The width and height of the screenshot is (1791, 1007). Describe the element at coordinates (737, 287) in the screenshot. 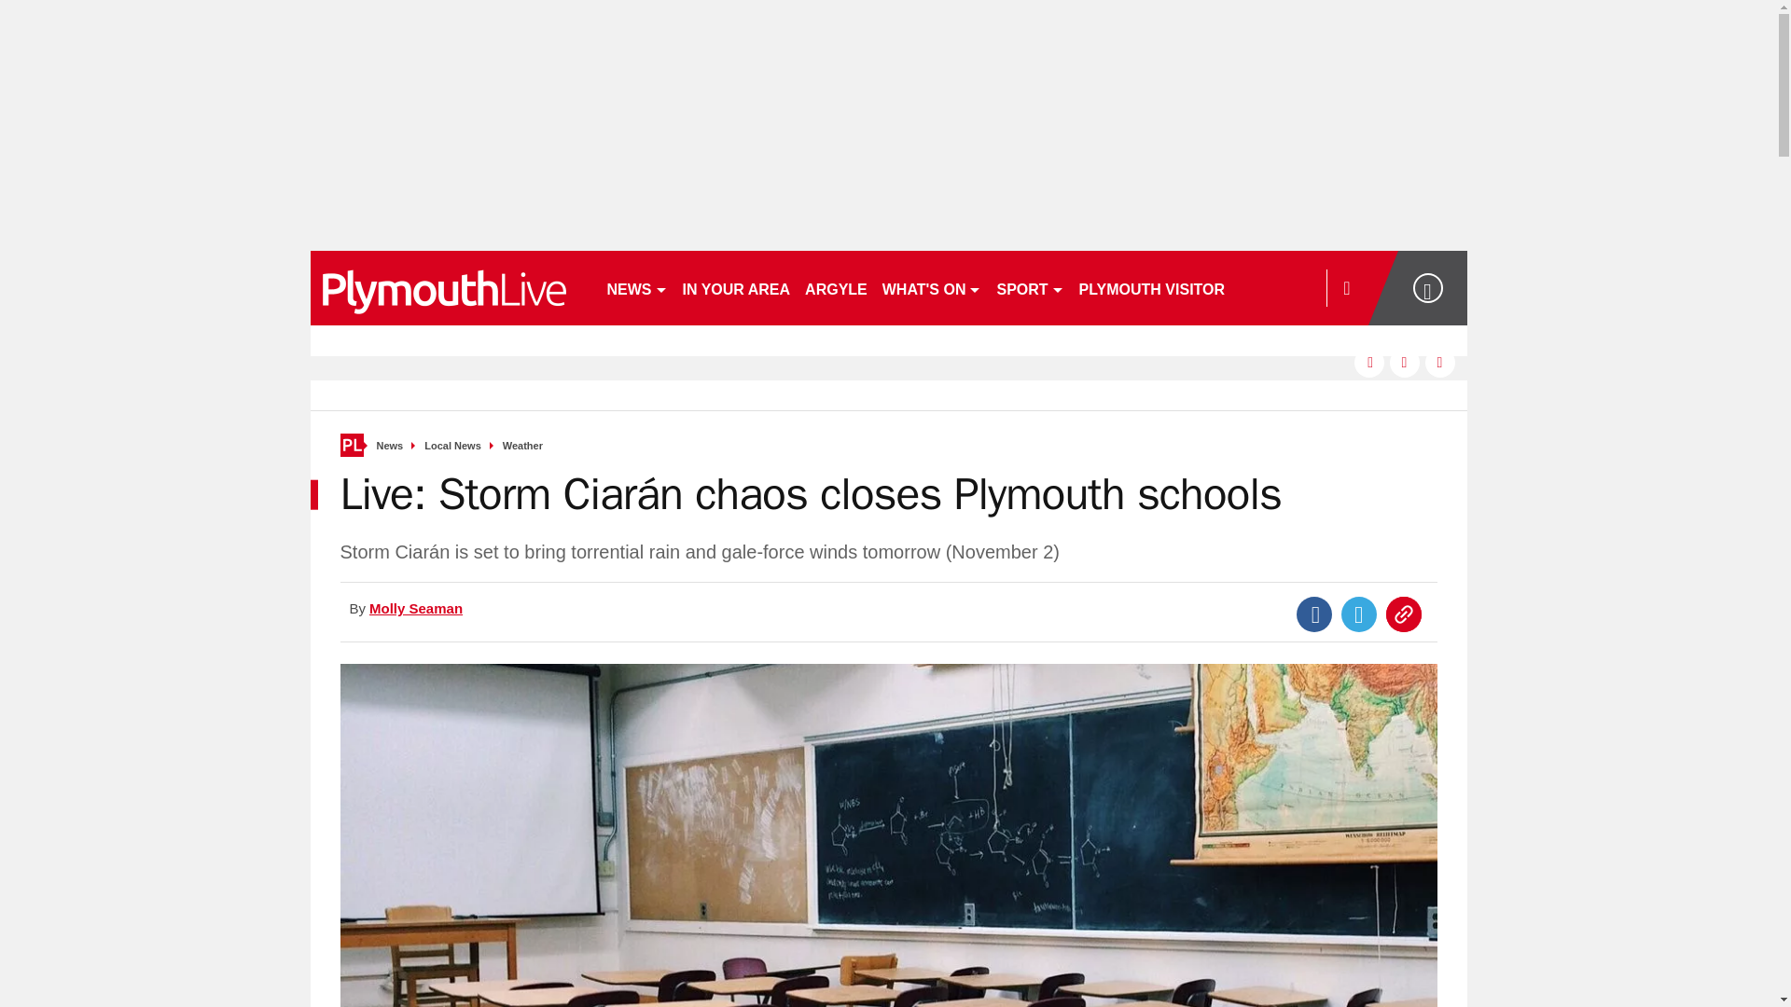

I see `IN YOUR AREA` at that location.